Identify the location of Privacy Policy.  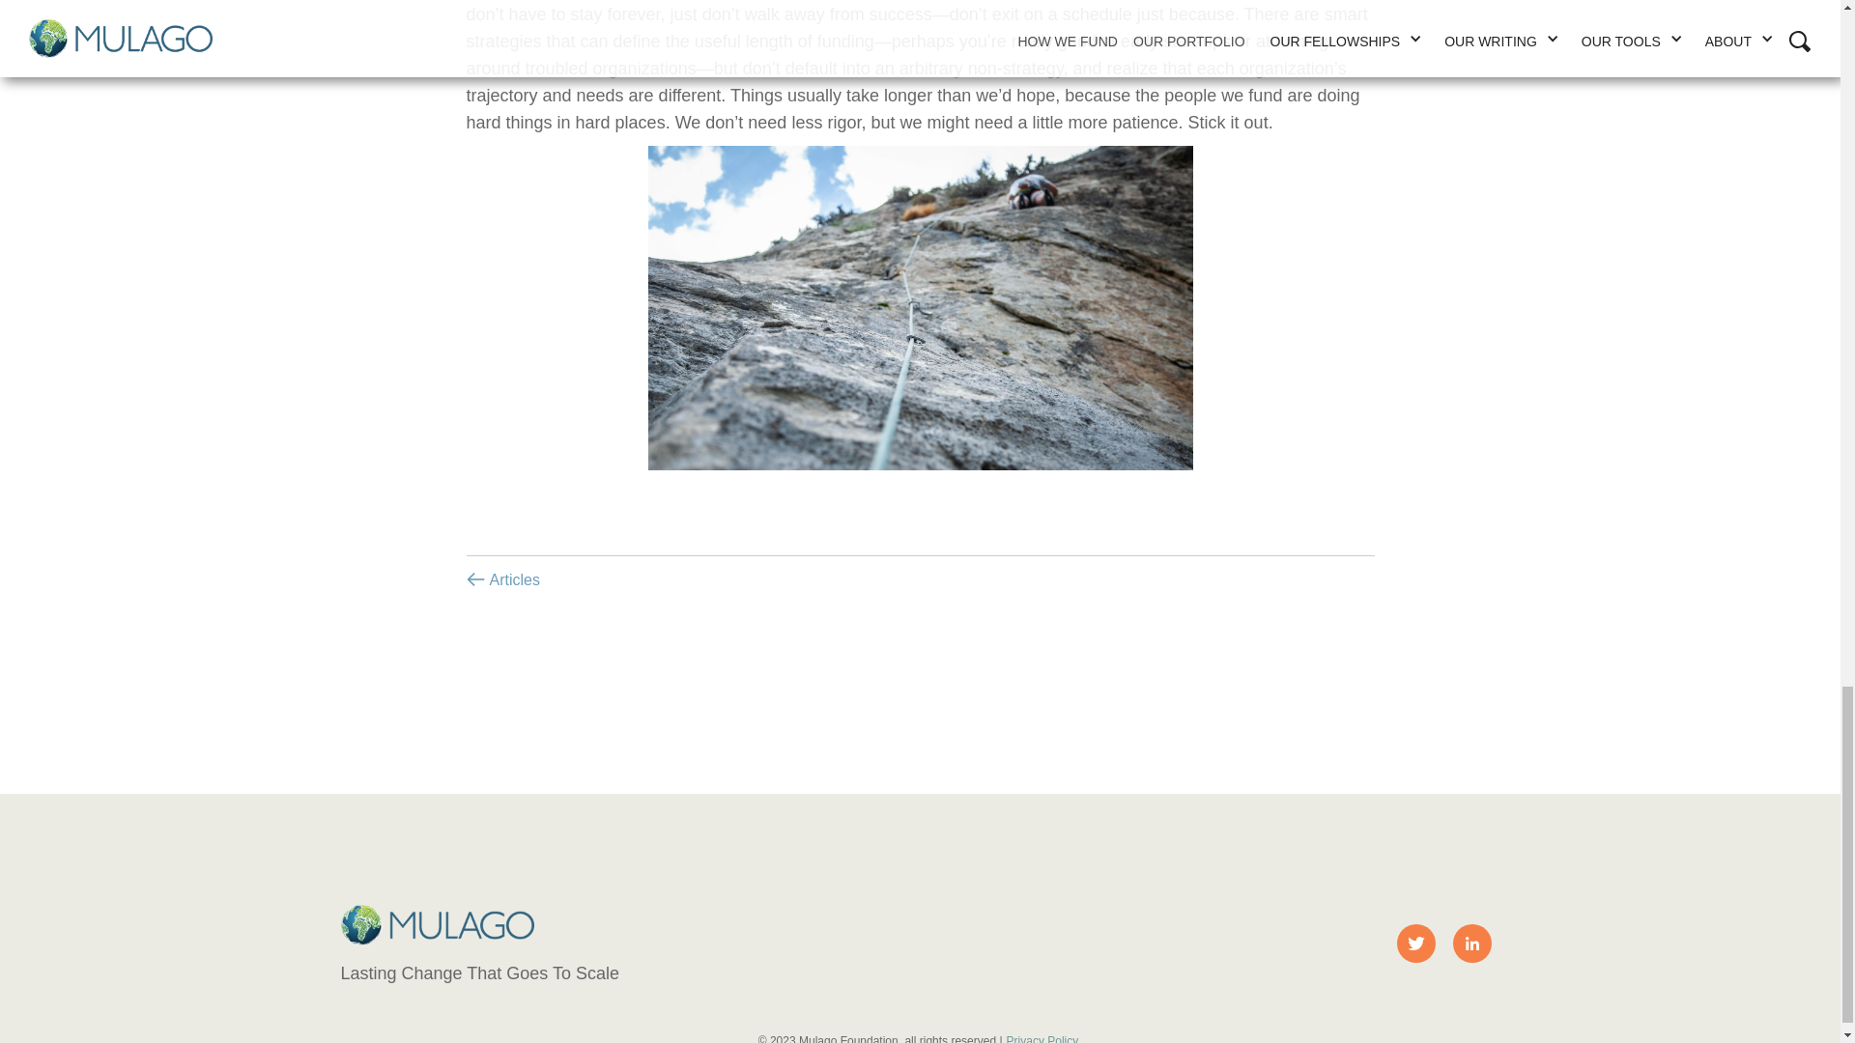
(1045, 1032).